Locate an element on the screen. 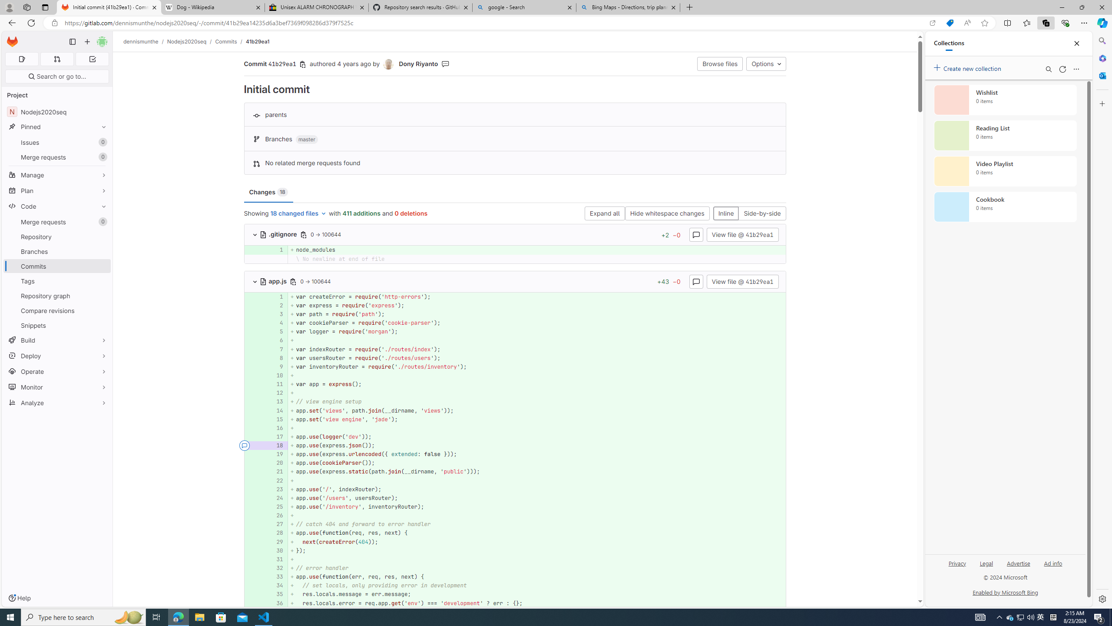 This screenshot has height=626, width=1112. Nodejs2020seq is located at coordinates (187, 41).